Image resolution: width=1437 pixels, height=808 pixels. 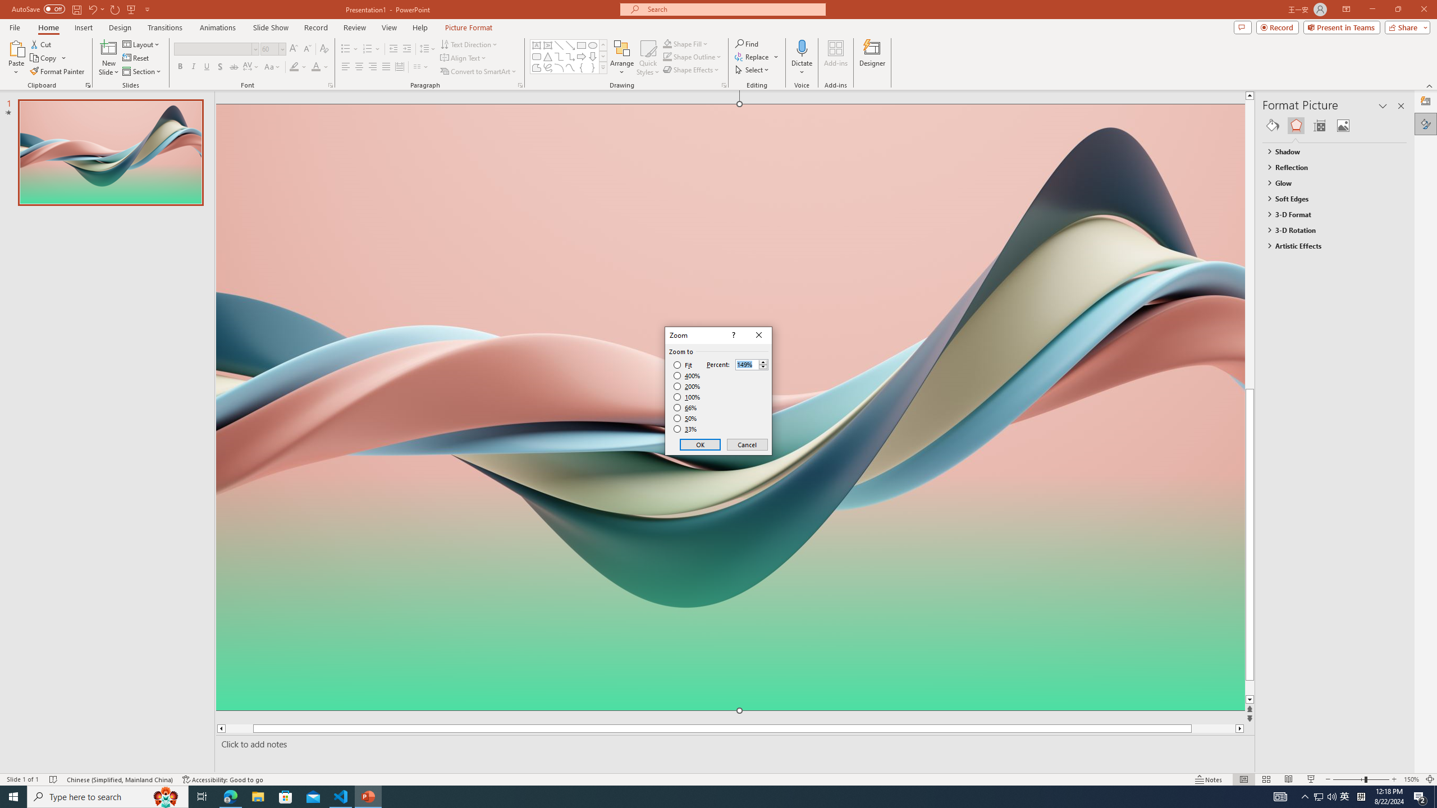 I want to click on Shapes, so click(x=603, y=67).